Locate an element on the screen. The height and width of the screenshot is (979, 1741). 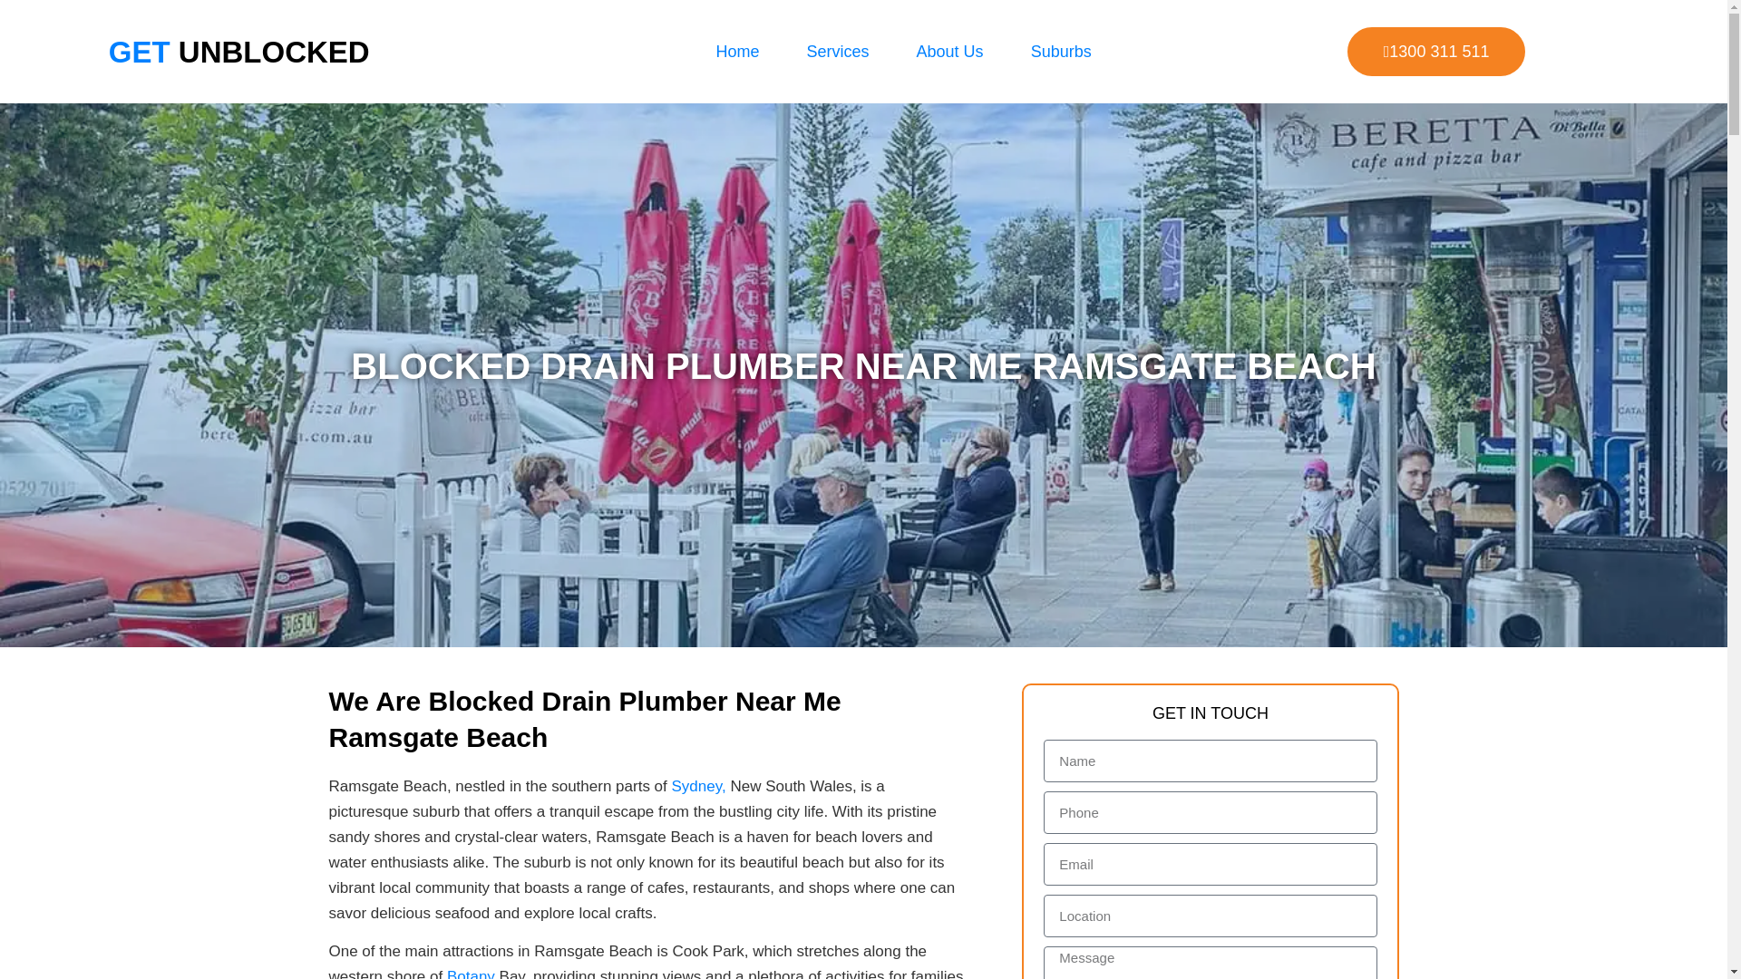
Home is located at coordinates (738, 51).